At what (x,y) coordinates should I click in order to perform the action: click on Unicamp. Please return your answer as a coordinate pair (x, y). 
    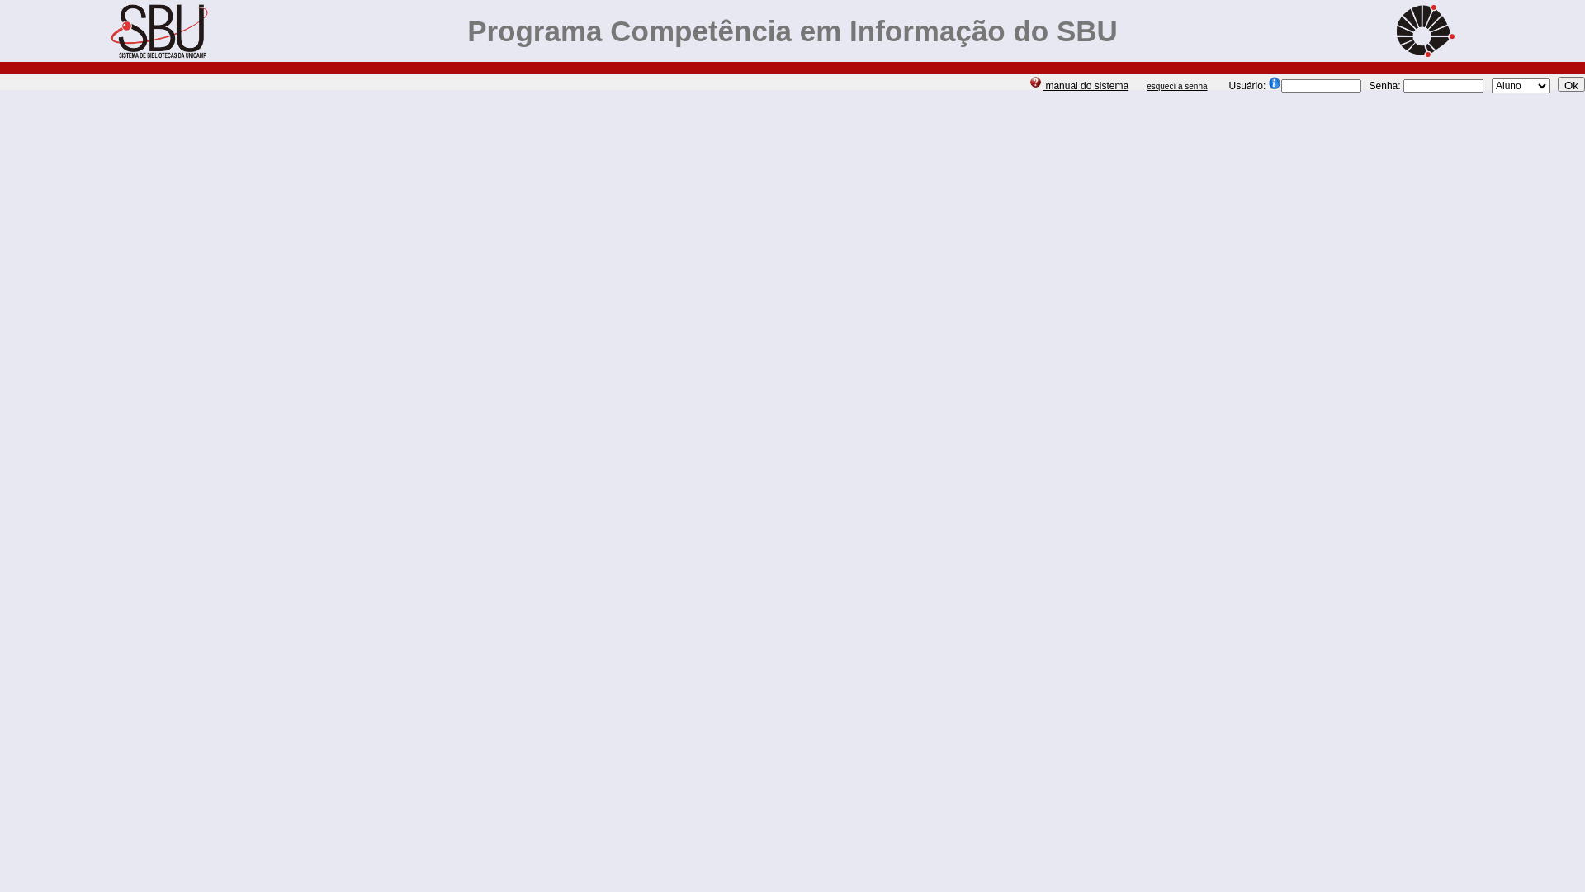
    Looking at the image, I should click on (1426, 31).